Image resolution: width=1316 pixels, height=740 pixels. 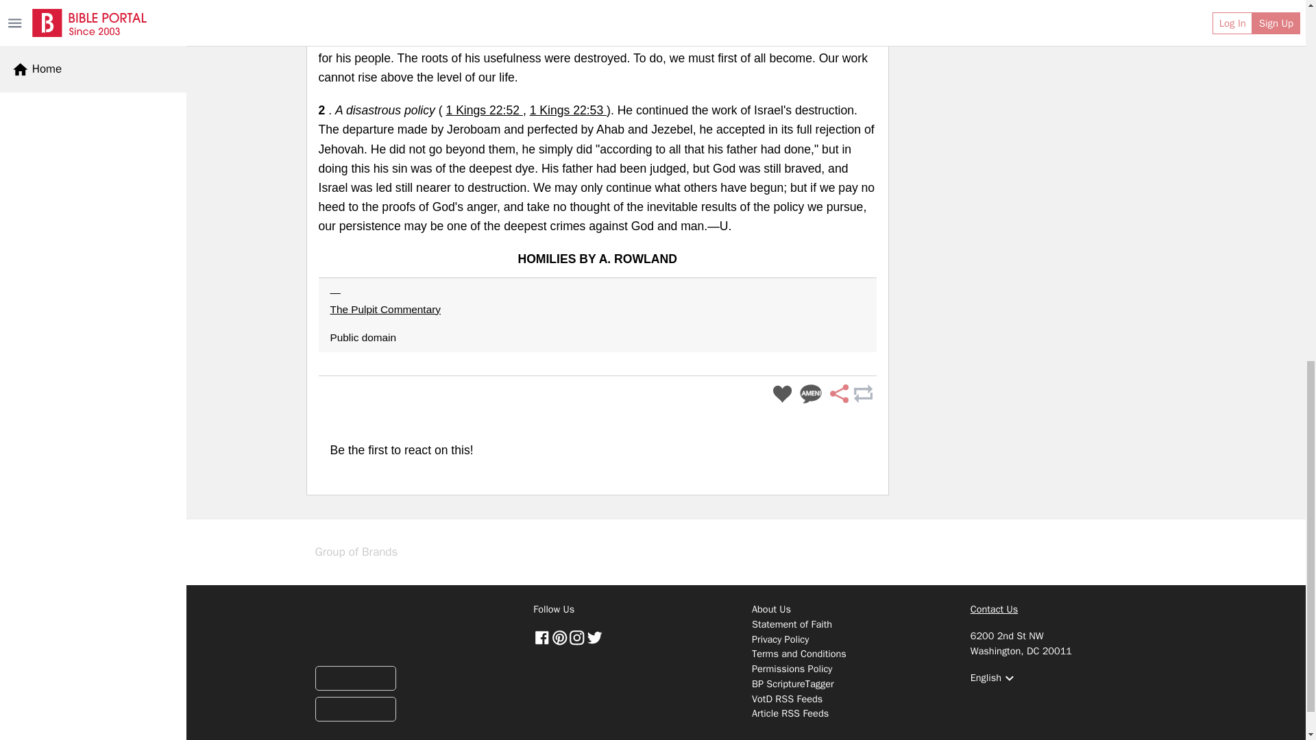 I want to click on Like, so click(x=782, y=395).